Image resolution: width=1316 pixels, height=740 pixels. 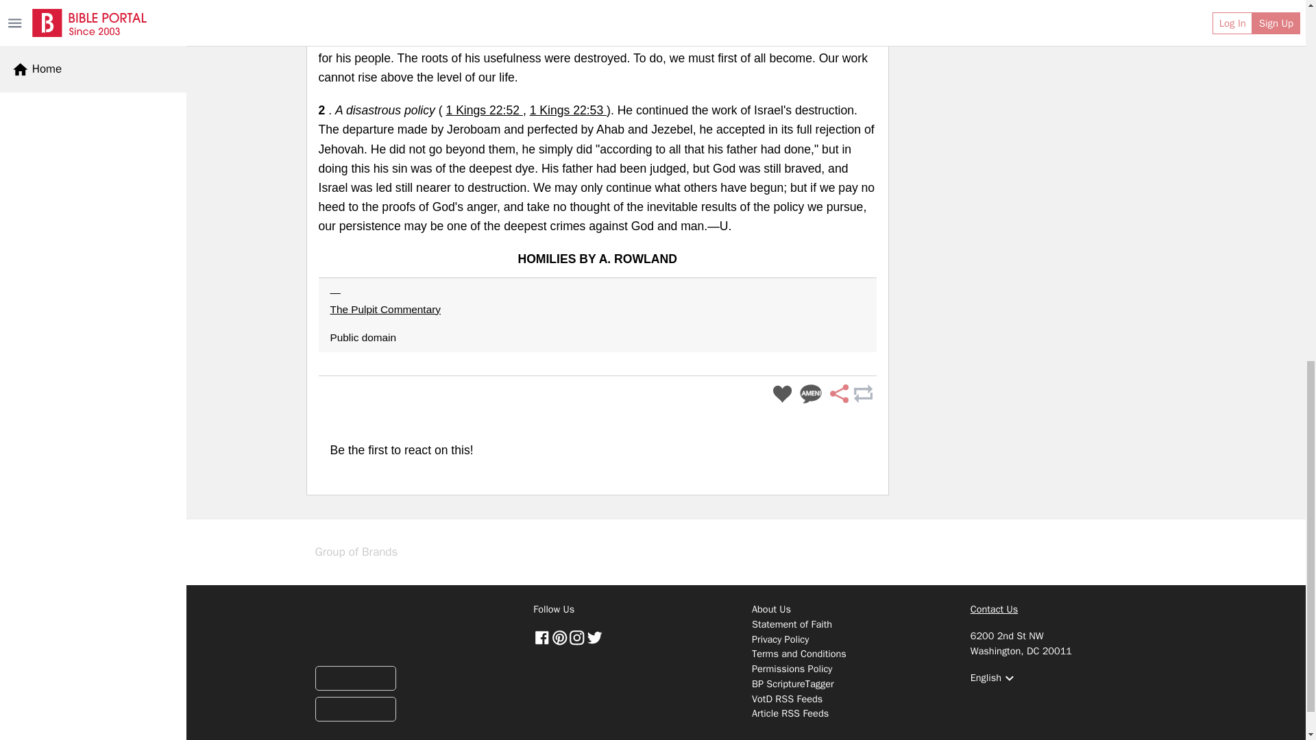 I want to click on Like, so click(x=782, y=395).